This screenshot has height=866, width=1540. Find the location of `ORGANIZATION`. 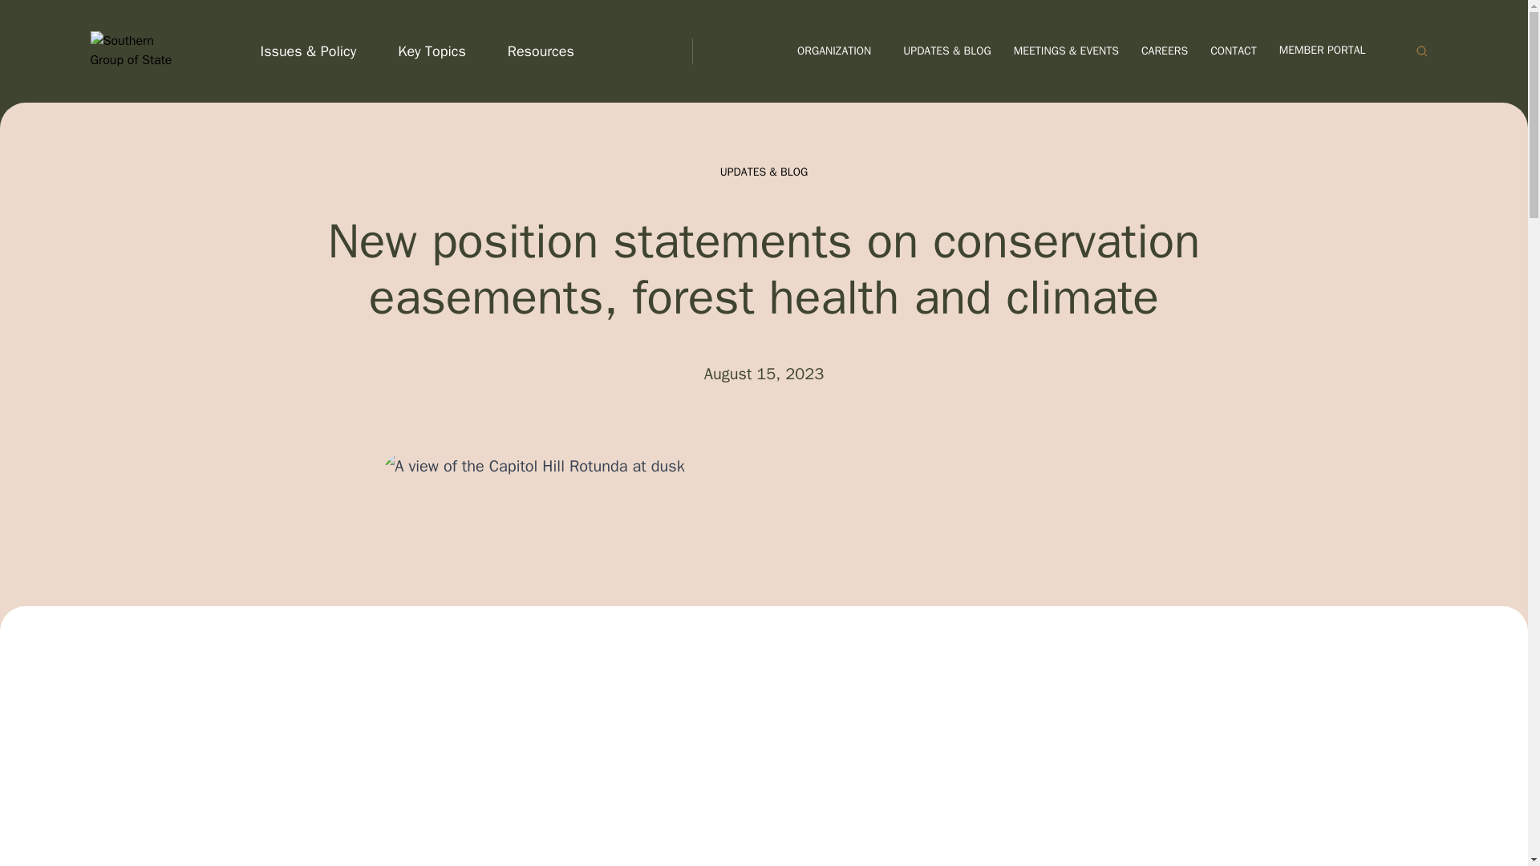

ORGANIZATION is located at coordinates (838, 51).